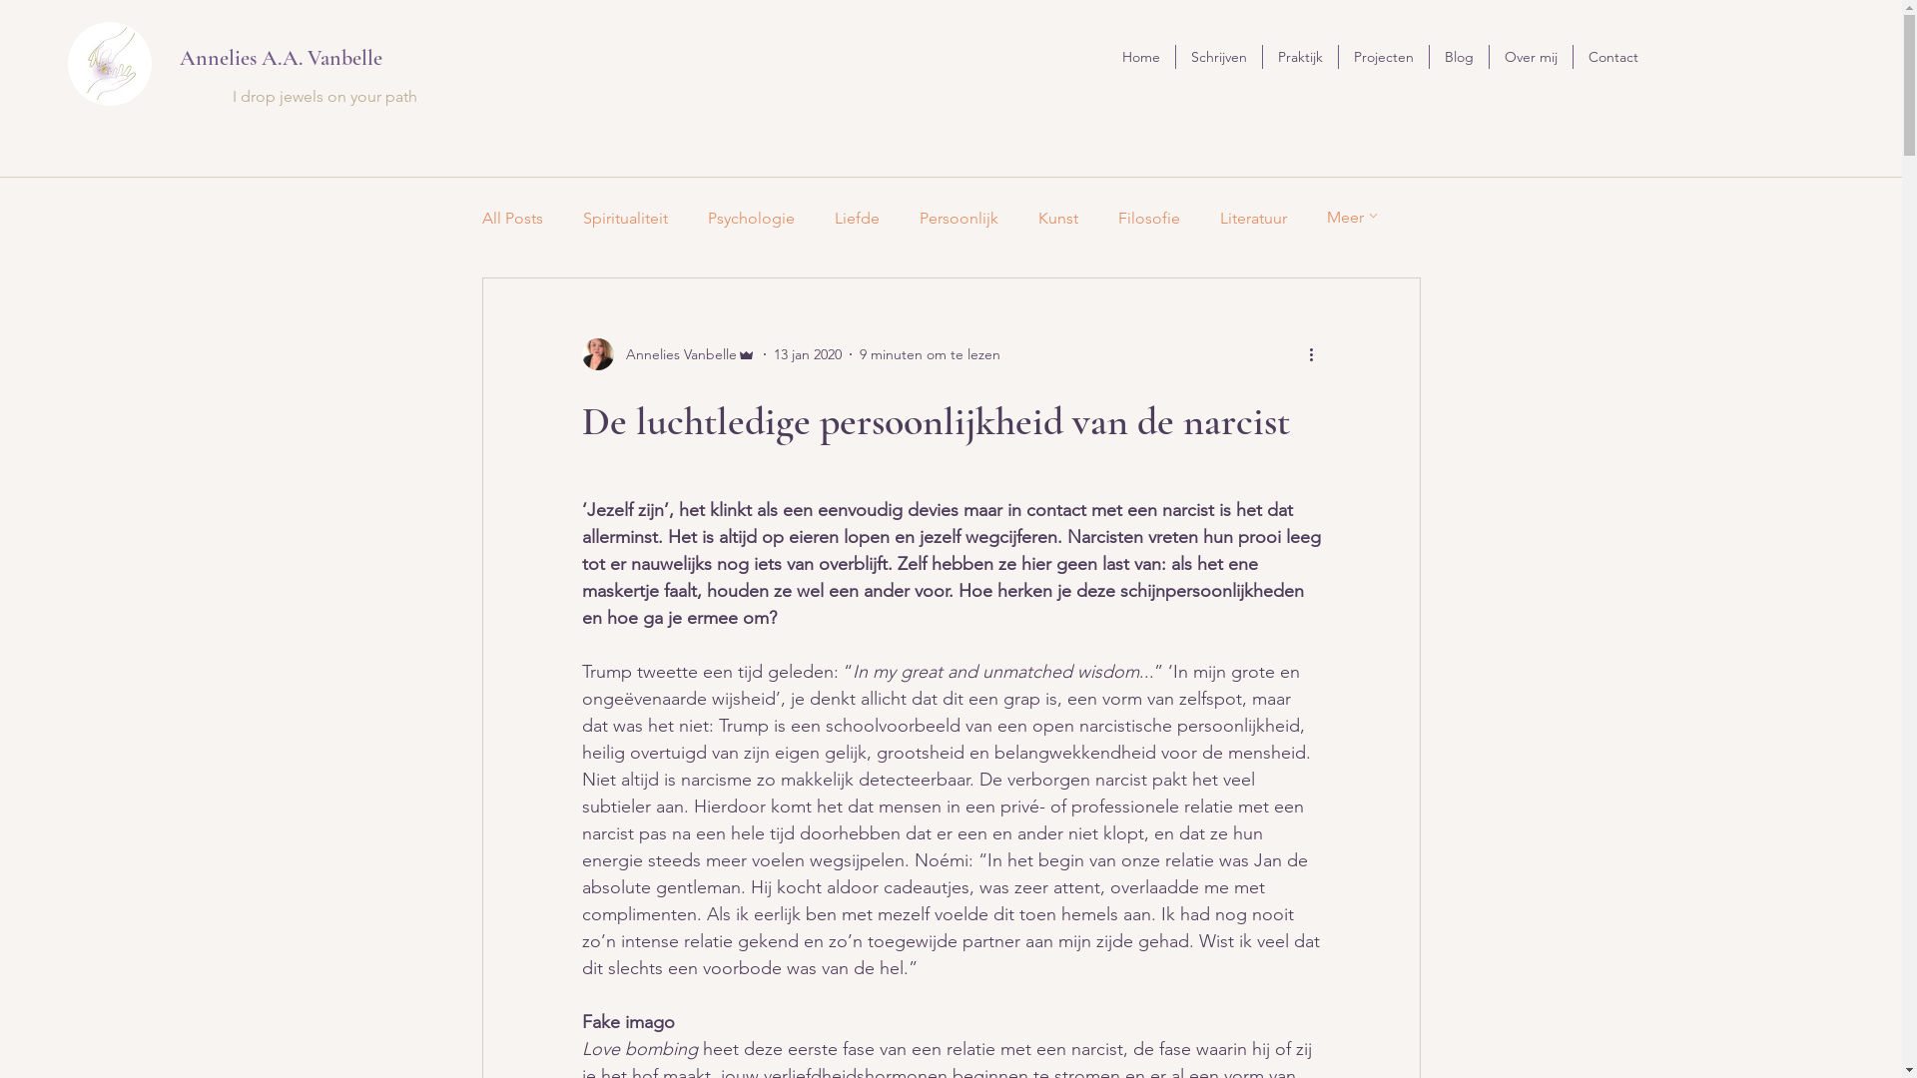 The width and height of the screenshot is (1917, 1078). I want to click on Persoonlijk, so click(958, 218).